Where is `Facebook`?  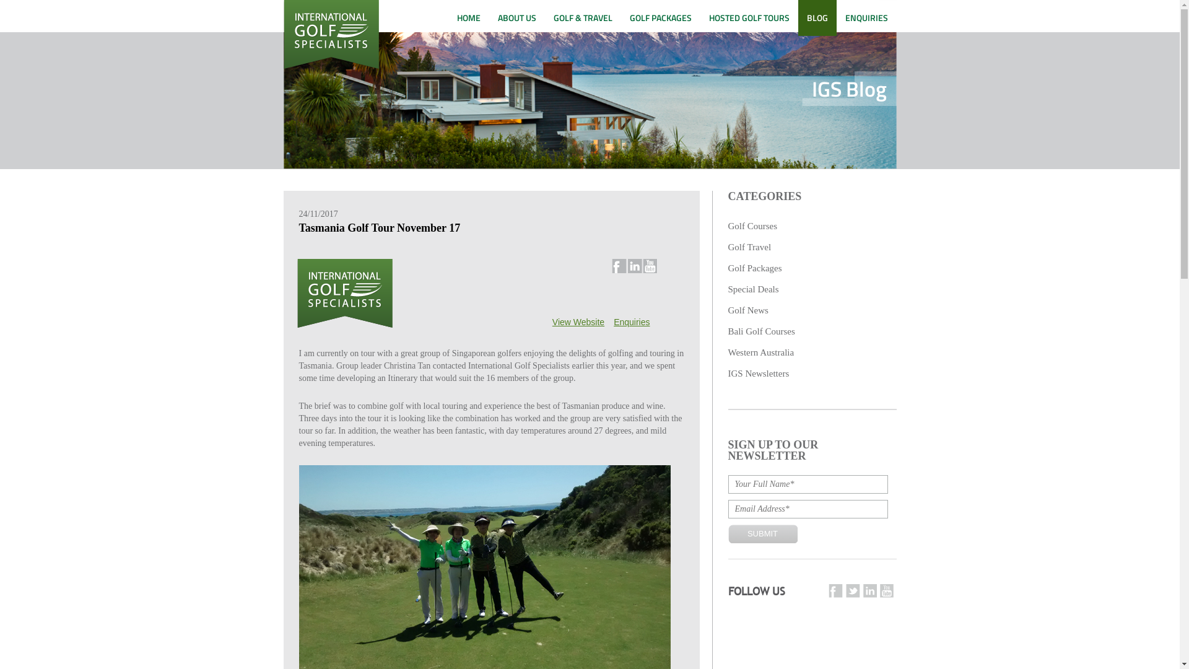
Facebook is located at coordinates (836, 591).